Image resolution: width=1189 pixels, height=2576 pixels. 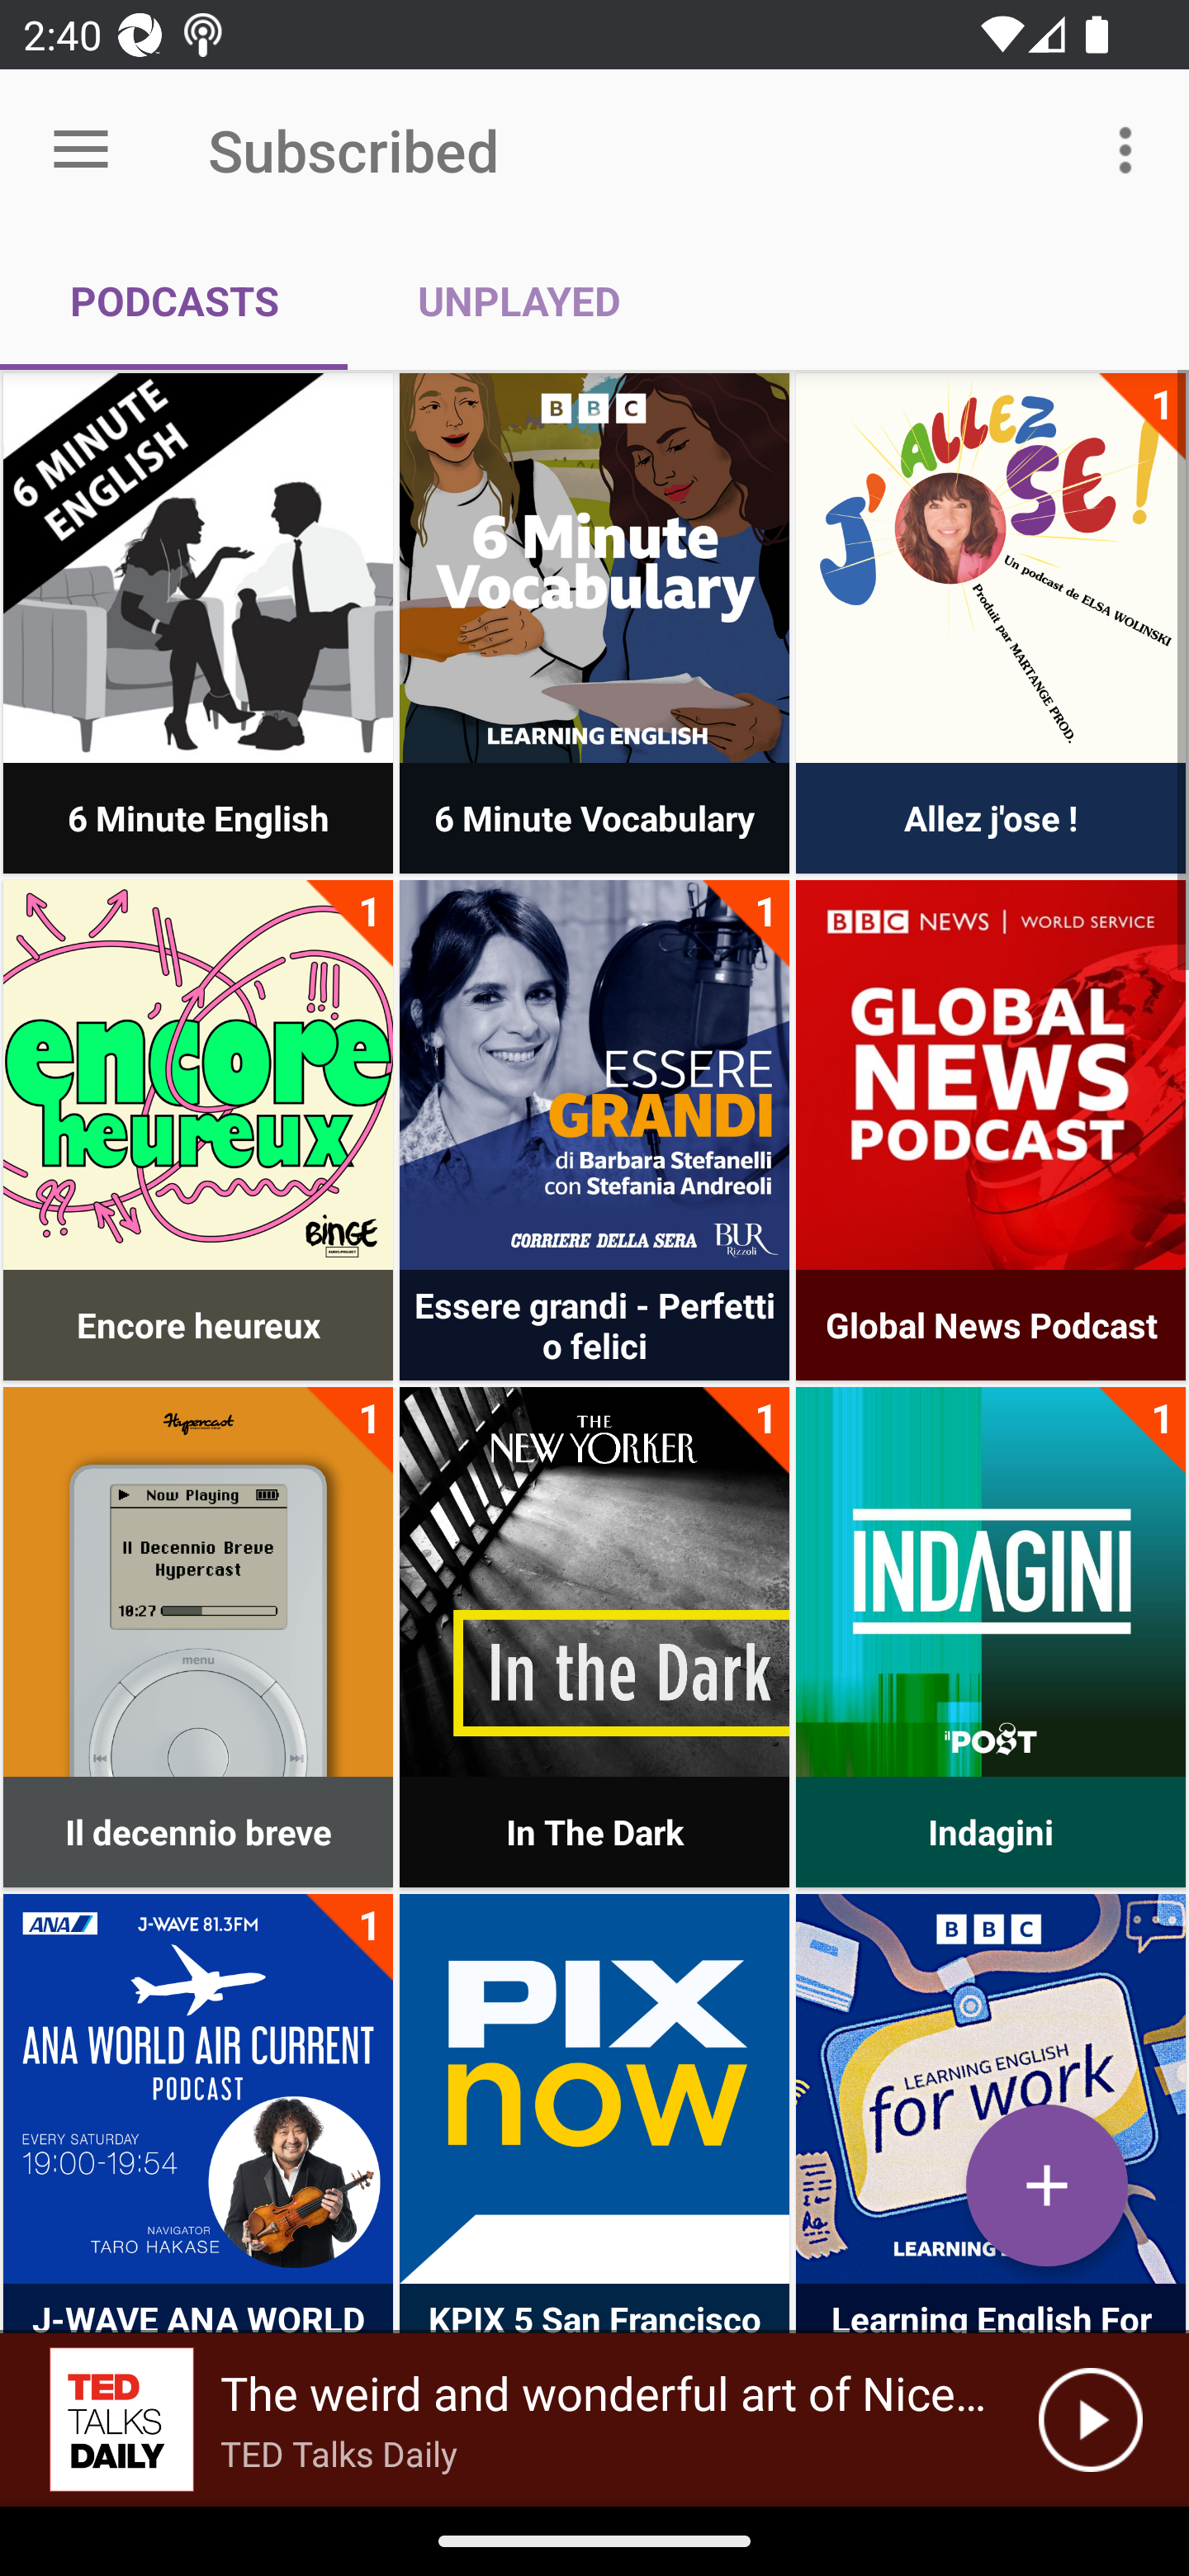 I want to click on UNPLAYED, so click(x=519, y=301).